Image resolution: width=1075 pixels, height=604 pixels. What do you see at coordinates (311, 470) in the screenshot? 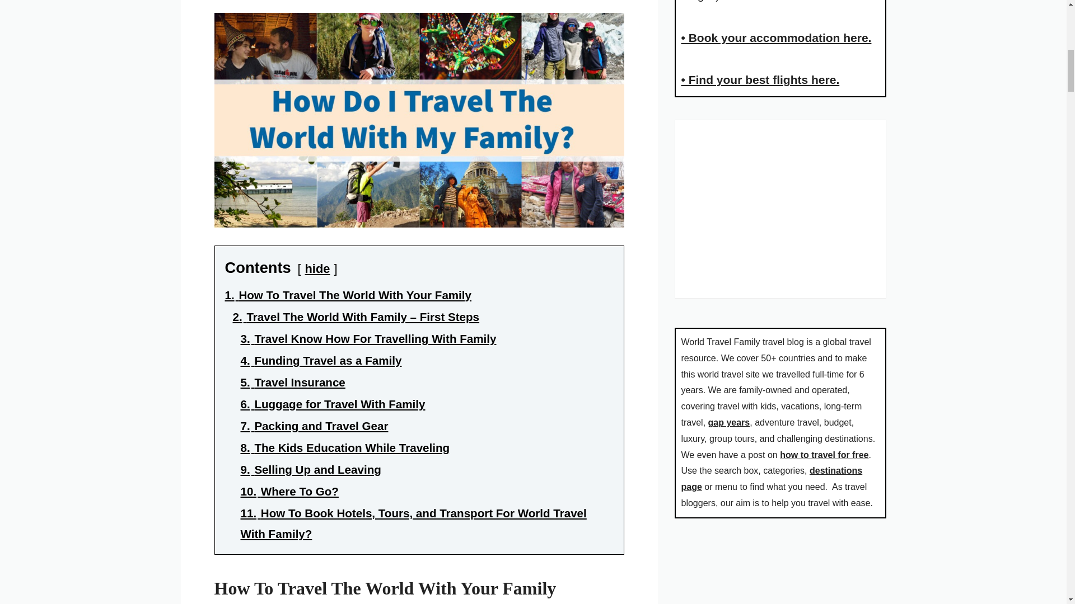
I see `9. Selling Up and Leaving` at bounding box center [311, 470].